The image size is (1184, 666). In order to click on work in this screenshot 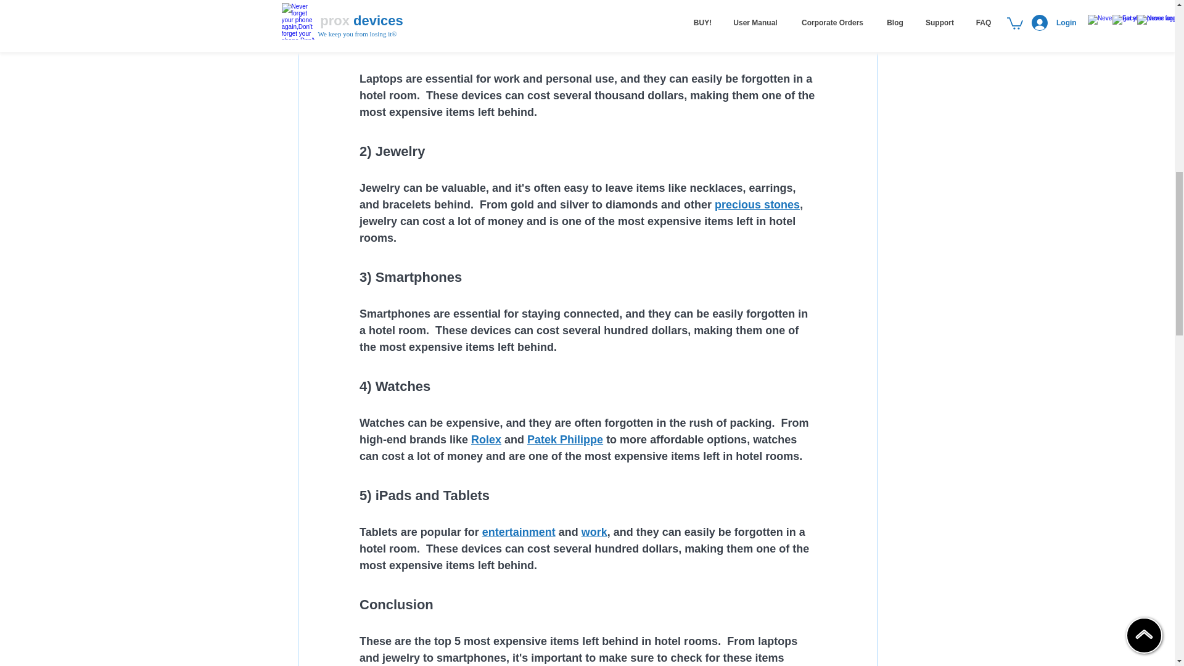, I will do `click(593, 532)`.